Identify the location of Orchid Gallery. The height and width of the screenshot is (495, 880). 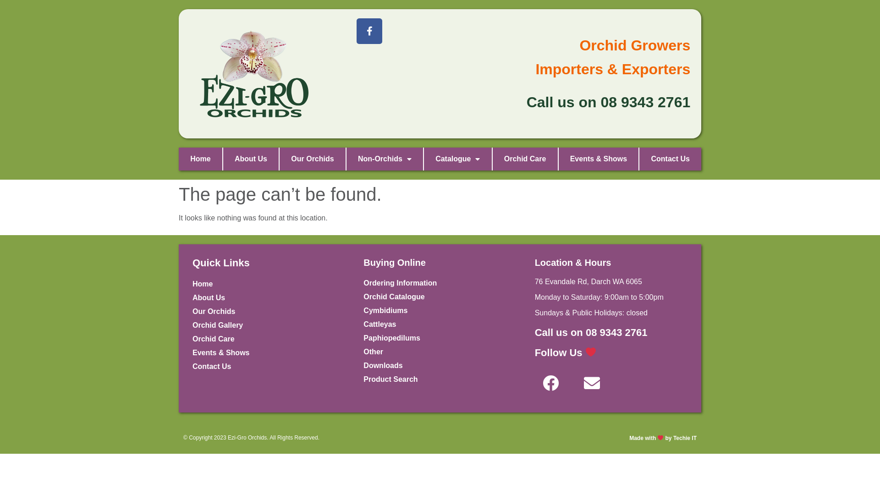
(269, 325).